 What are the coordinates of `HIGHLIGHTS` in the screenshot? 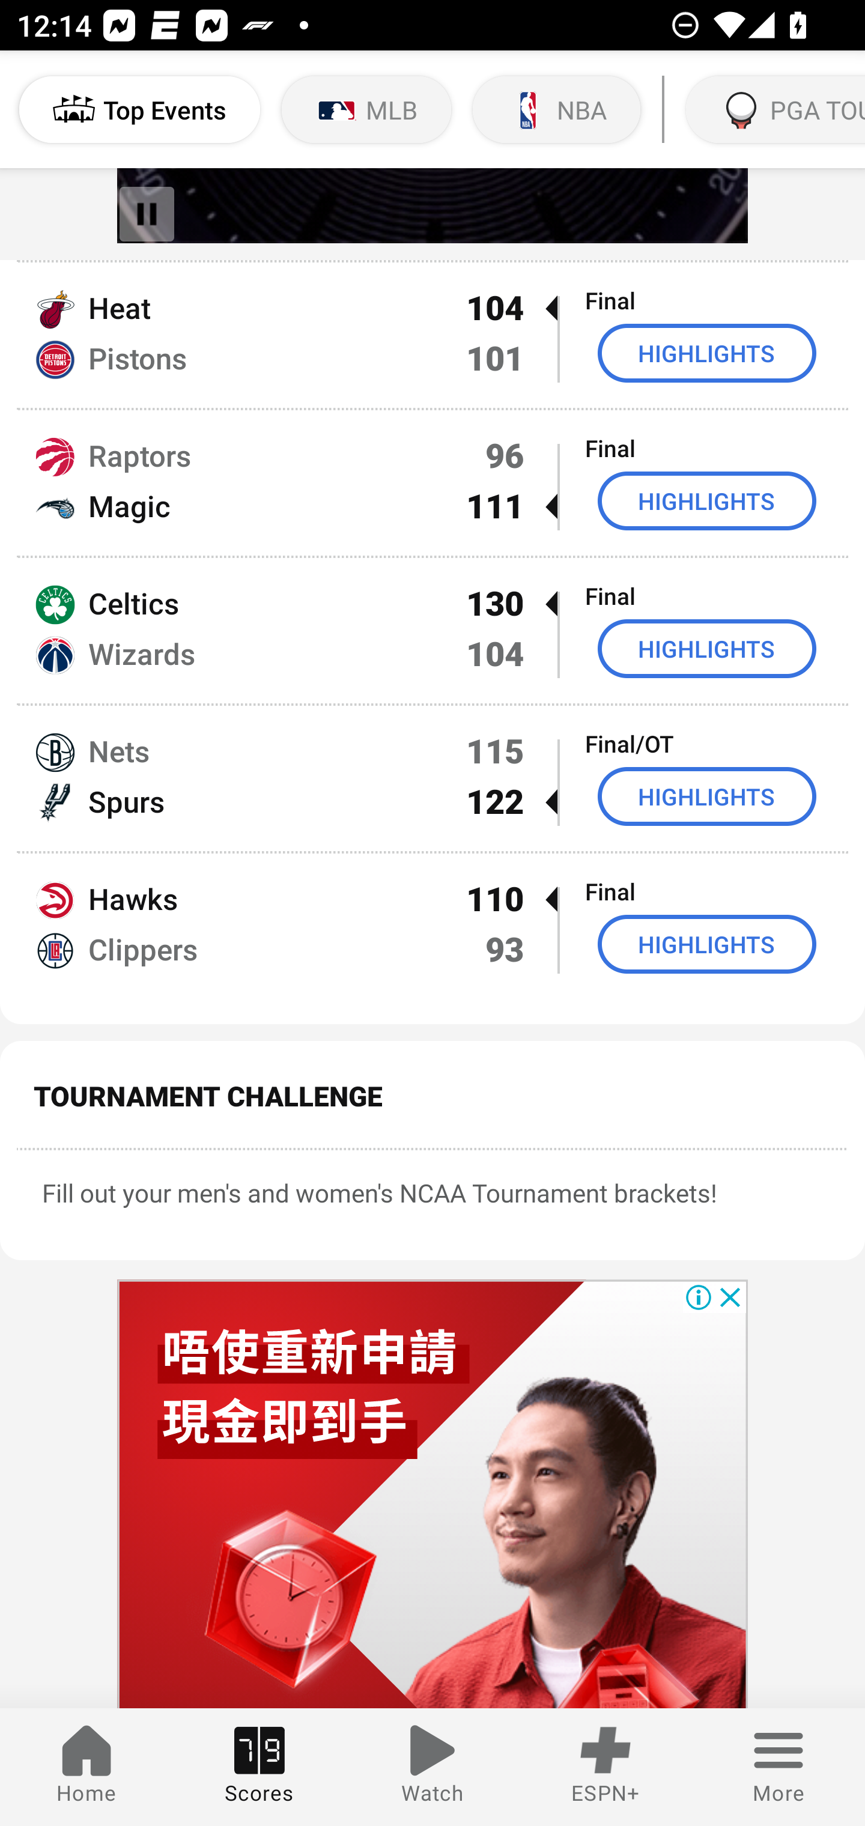 It's located at (707, 648).